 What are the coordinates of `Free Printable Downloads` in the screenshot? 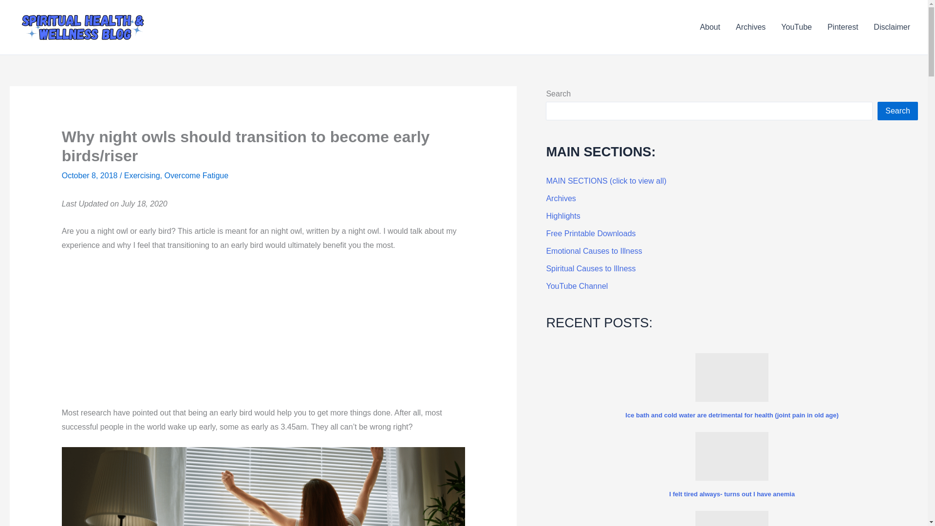 It's located at (591, 233).